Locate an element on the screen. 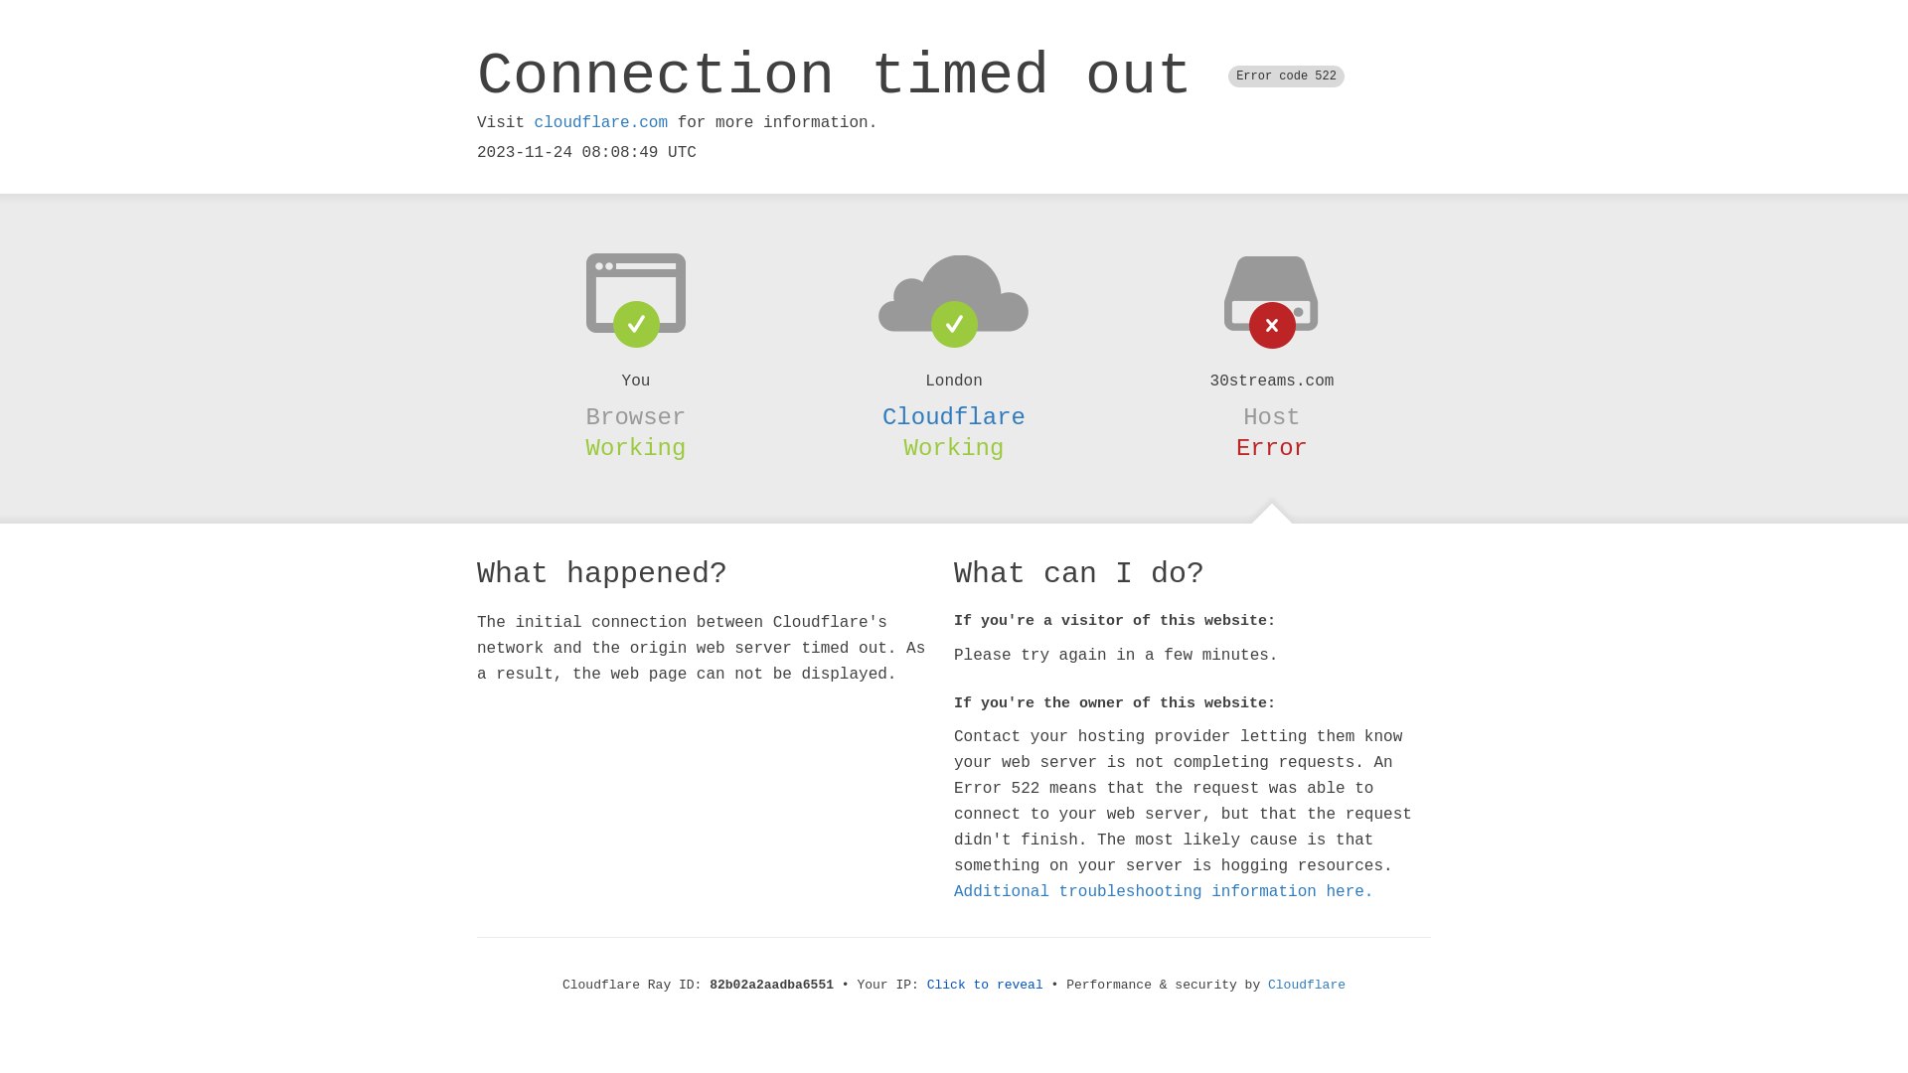  Cloudflare is located at coordinates (1307, 986).